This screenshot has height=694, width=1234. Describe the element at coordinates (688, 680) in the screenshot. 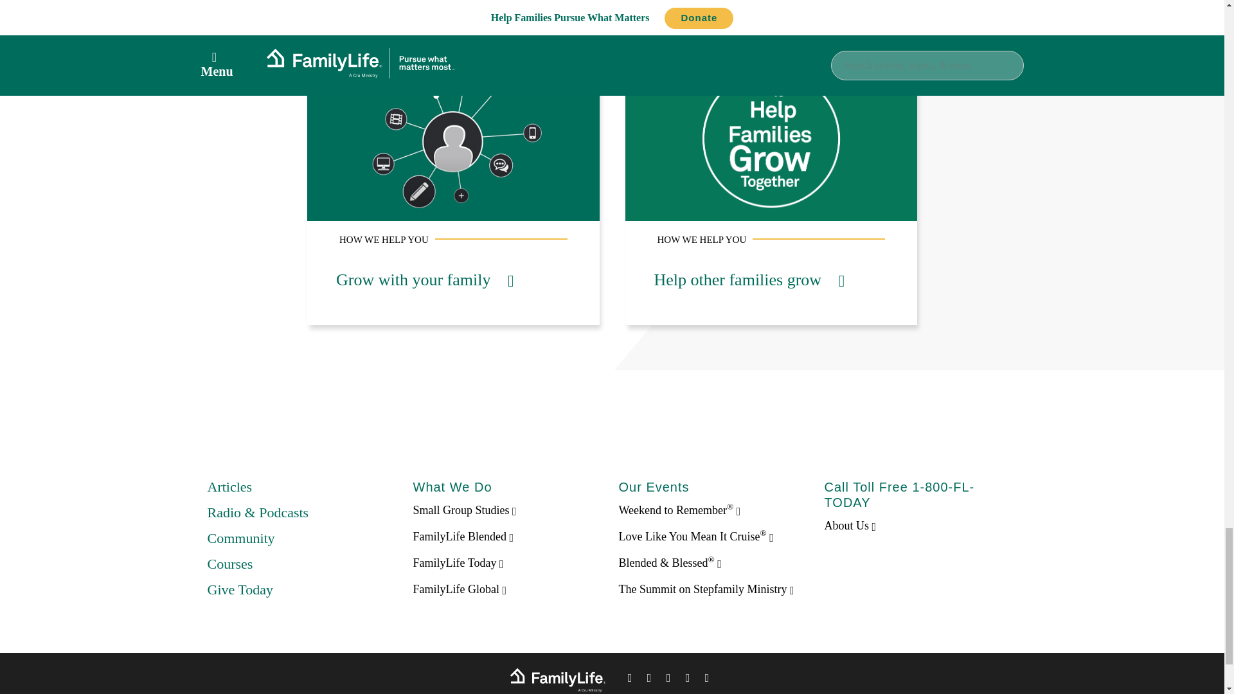

I see `Instagram` at that location.